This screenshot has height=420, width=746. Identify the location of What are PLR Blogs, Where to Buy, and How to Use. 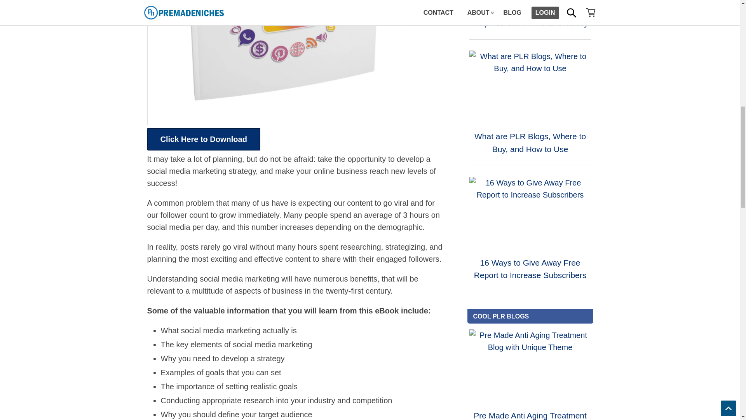
(530, 87).